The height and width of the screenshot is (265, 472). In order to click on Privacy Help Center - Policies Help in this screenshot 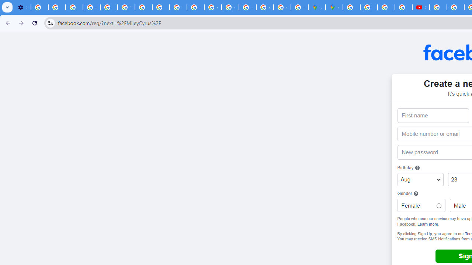, I will do `click(369, 7)`.